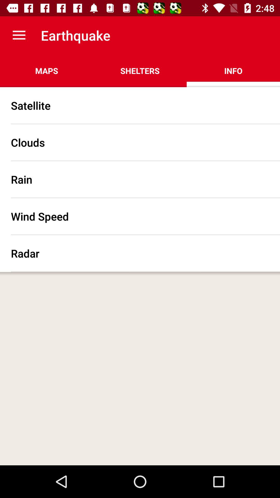 The width and height of the screenshot is (280, 498). Describe the element at coordinates (47, 71) in the screenshot. I see `tap the icon above the satellite` at that location.